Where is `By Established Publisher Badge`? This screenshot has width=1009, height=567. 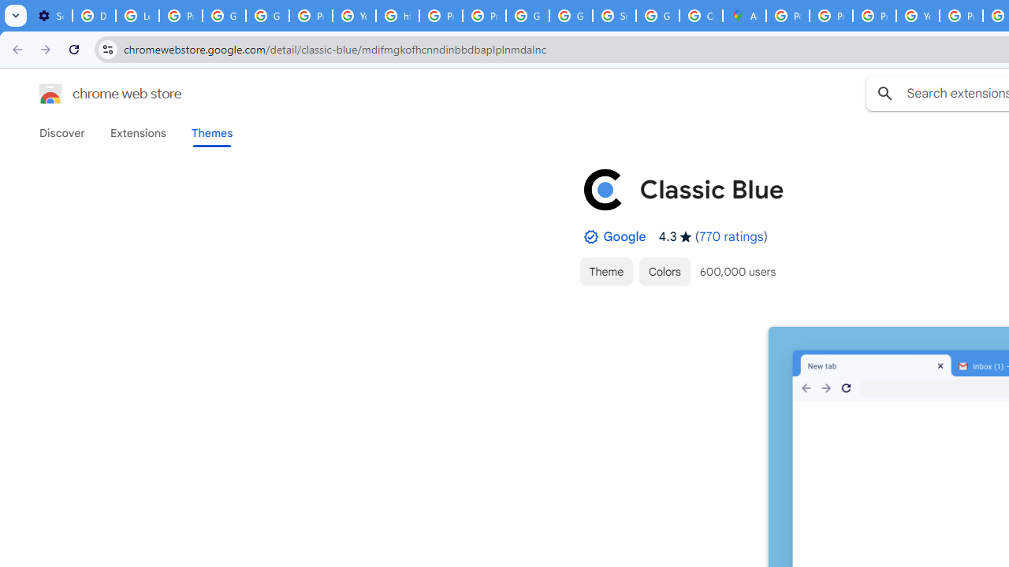 By Established Publisher Badge is located at coordinates (590, 237).